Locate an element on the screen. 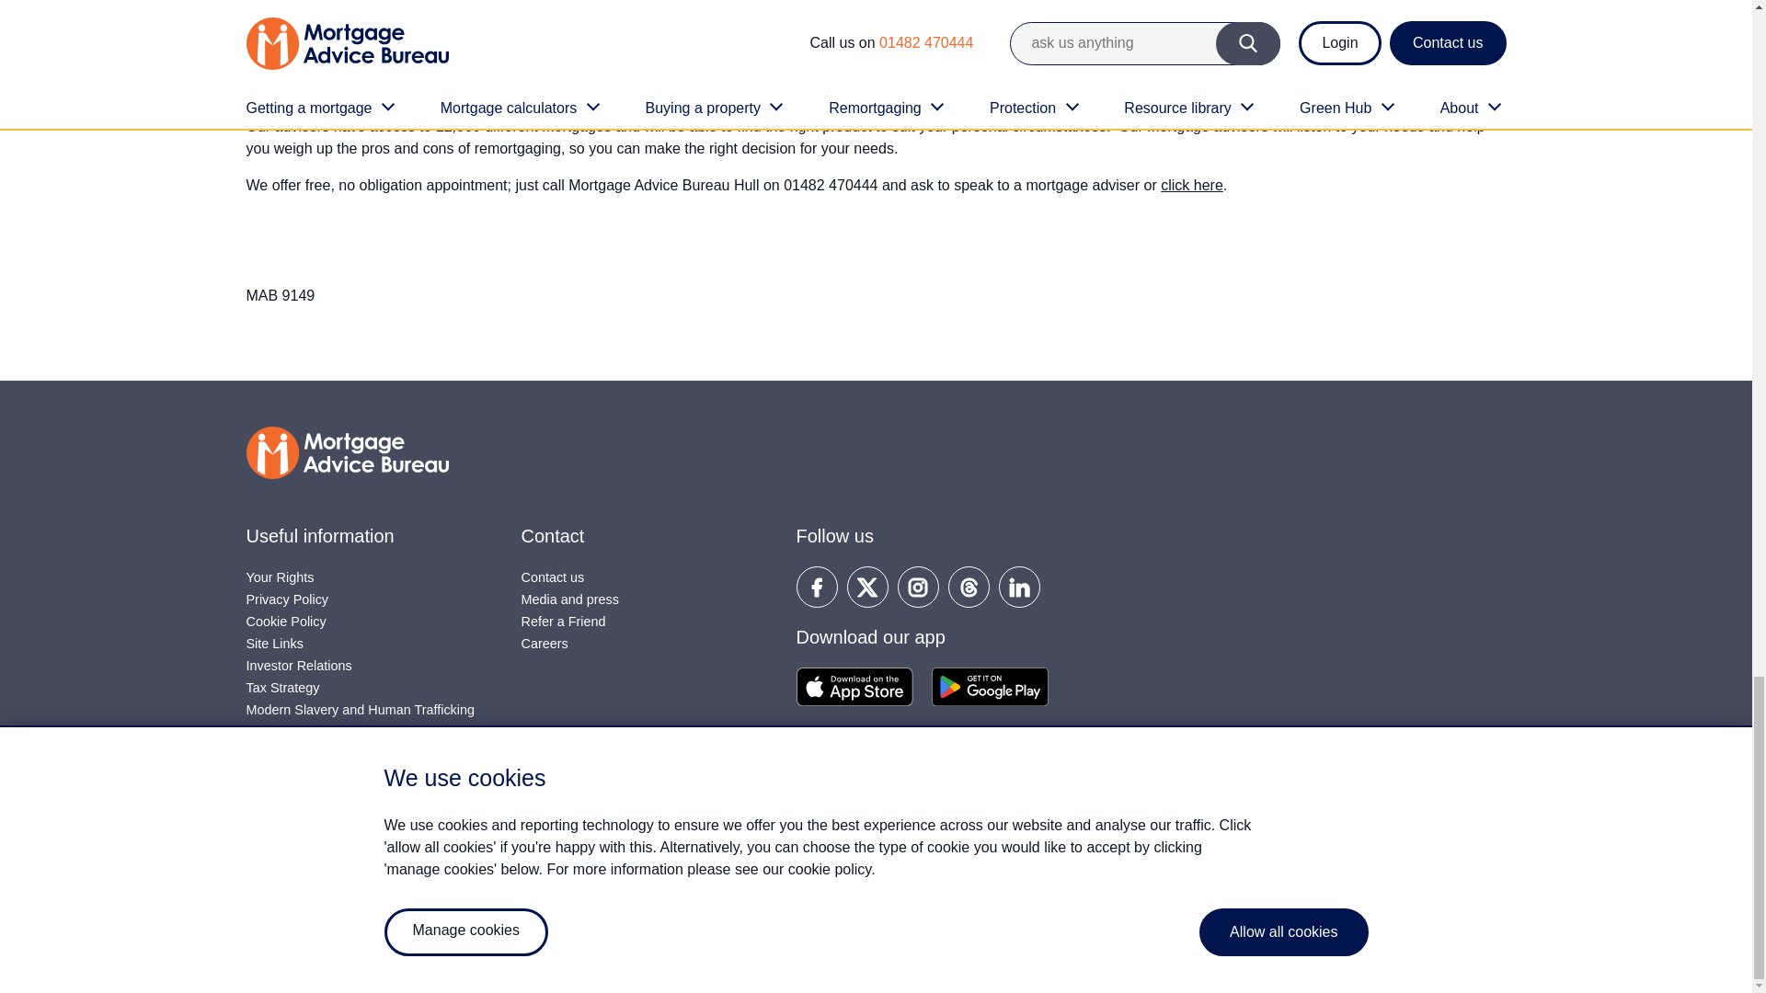 This screenshot has height=993, width=1766. Download from the AppStore is located at coordinates (854, 684).